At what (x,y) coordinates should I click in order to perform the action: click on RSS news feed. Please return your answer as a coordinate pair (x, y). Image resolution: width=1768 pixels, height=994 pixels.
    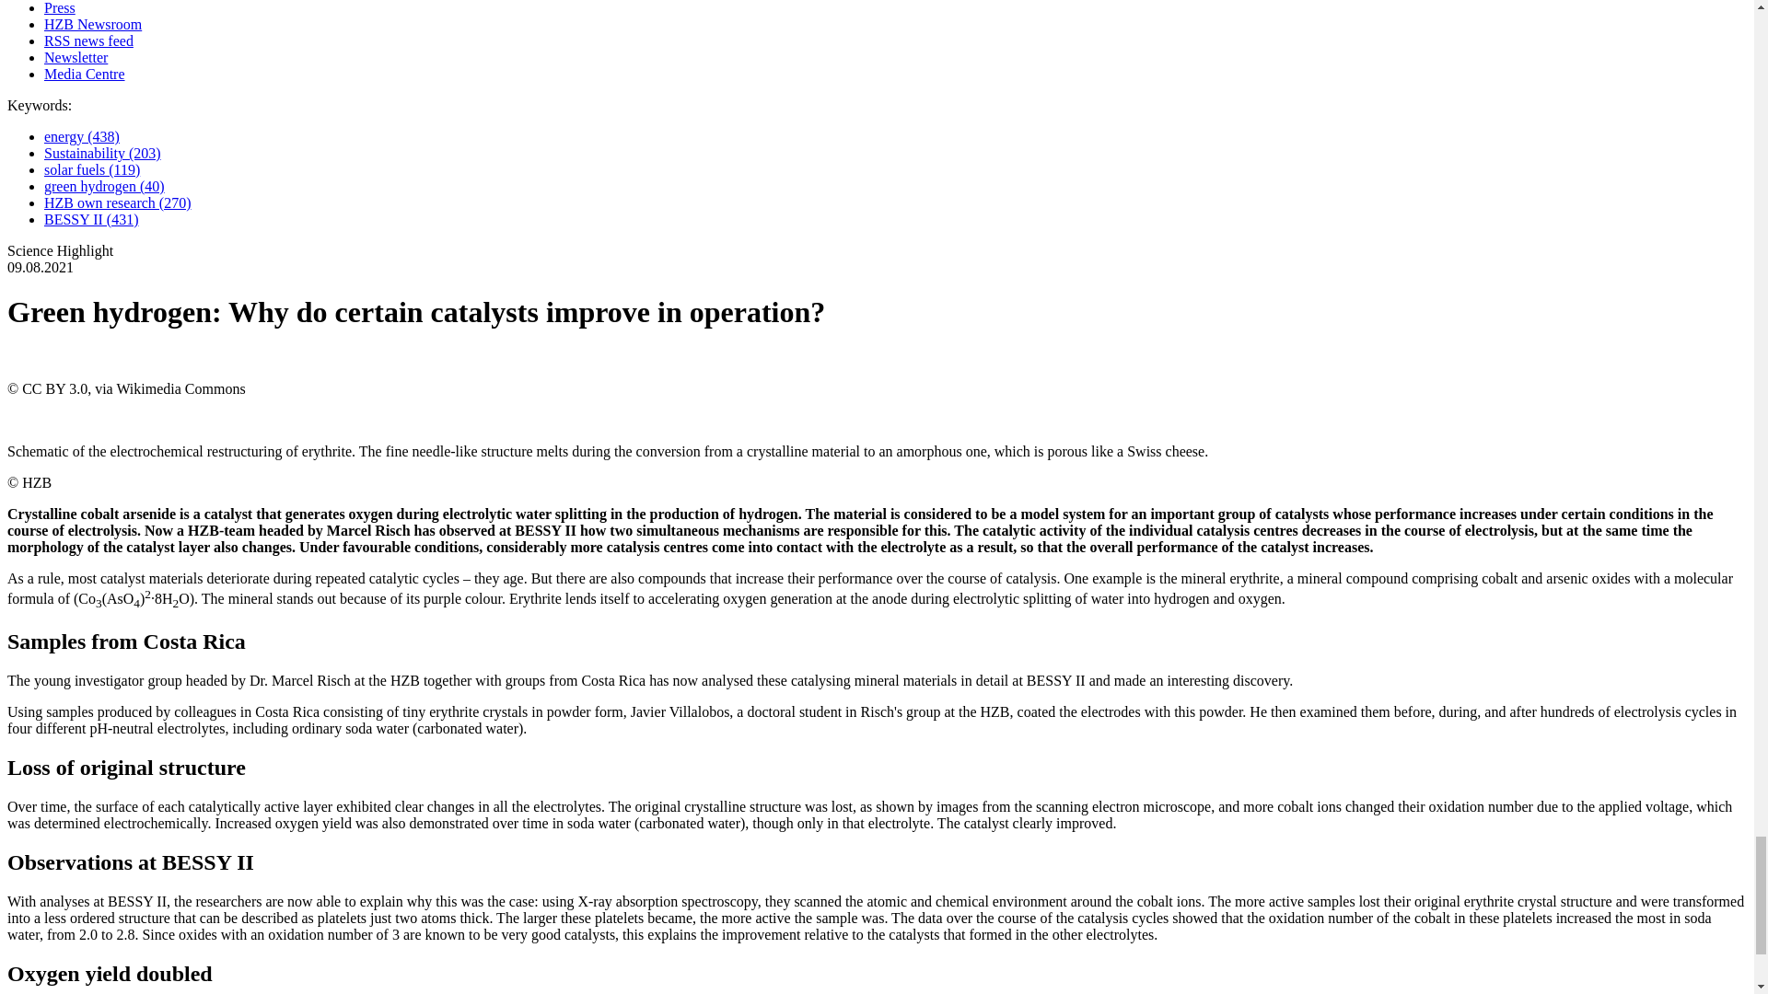
    Looking at the image, I should click on (88, 40).